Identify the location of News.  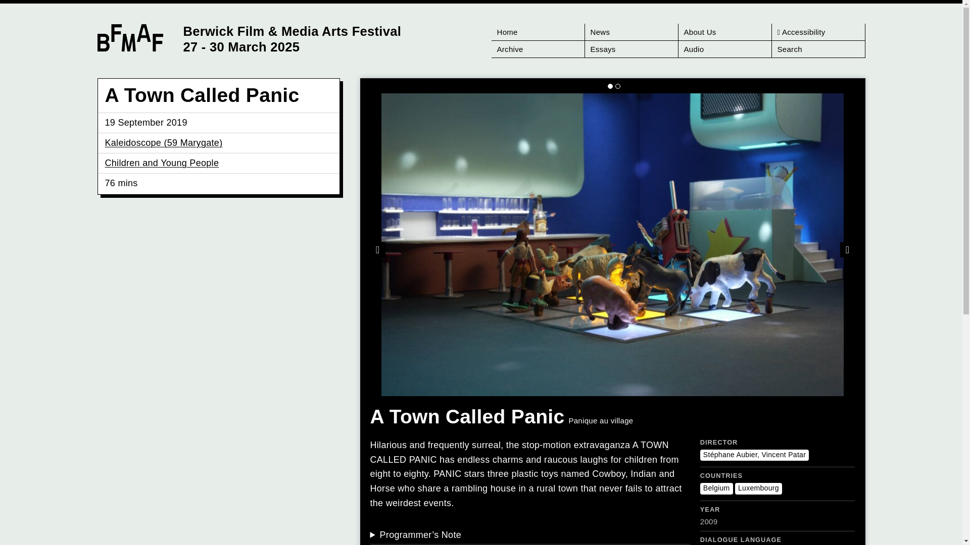
(632, 32).